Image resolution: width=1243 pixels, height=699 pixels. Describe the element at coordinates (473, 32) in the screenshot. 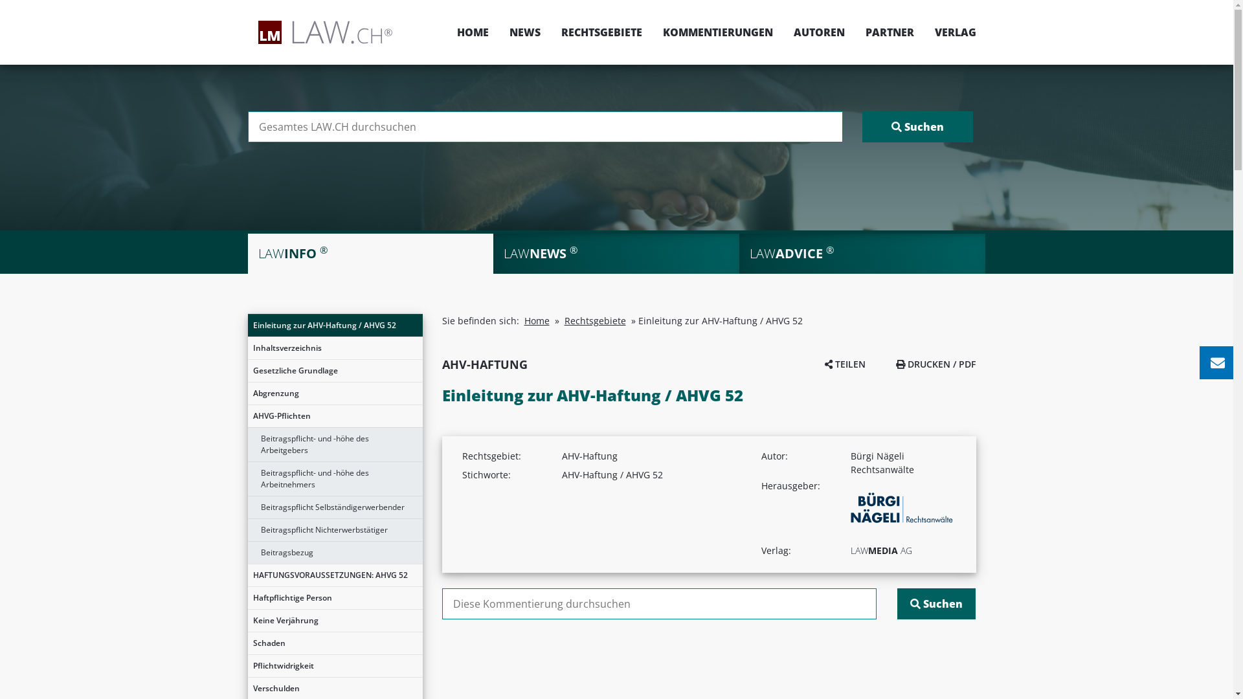

I see `HOME` at that location.